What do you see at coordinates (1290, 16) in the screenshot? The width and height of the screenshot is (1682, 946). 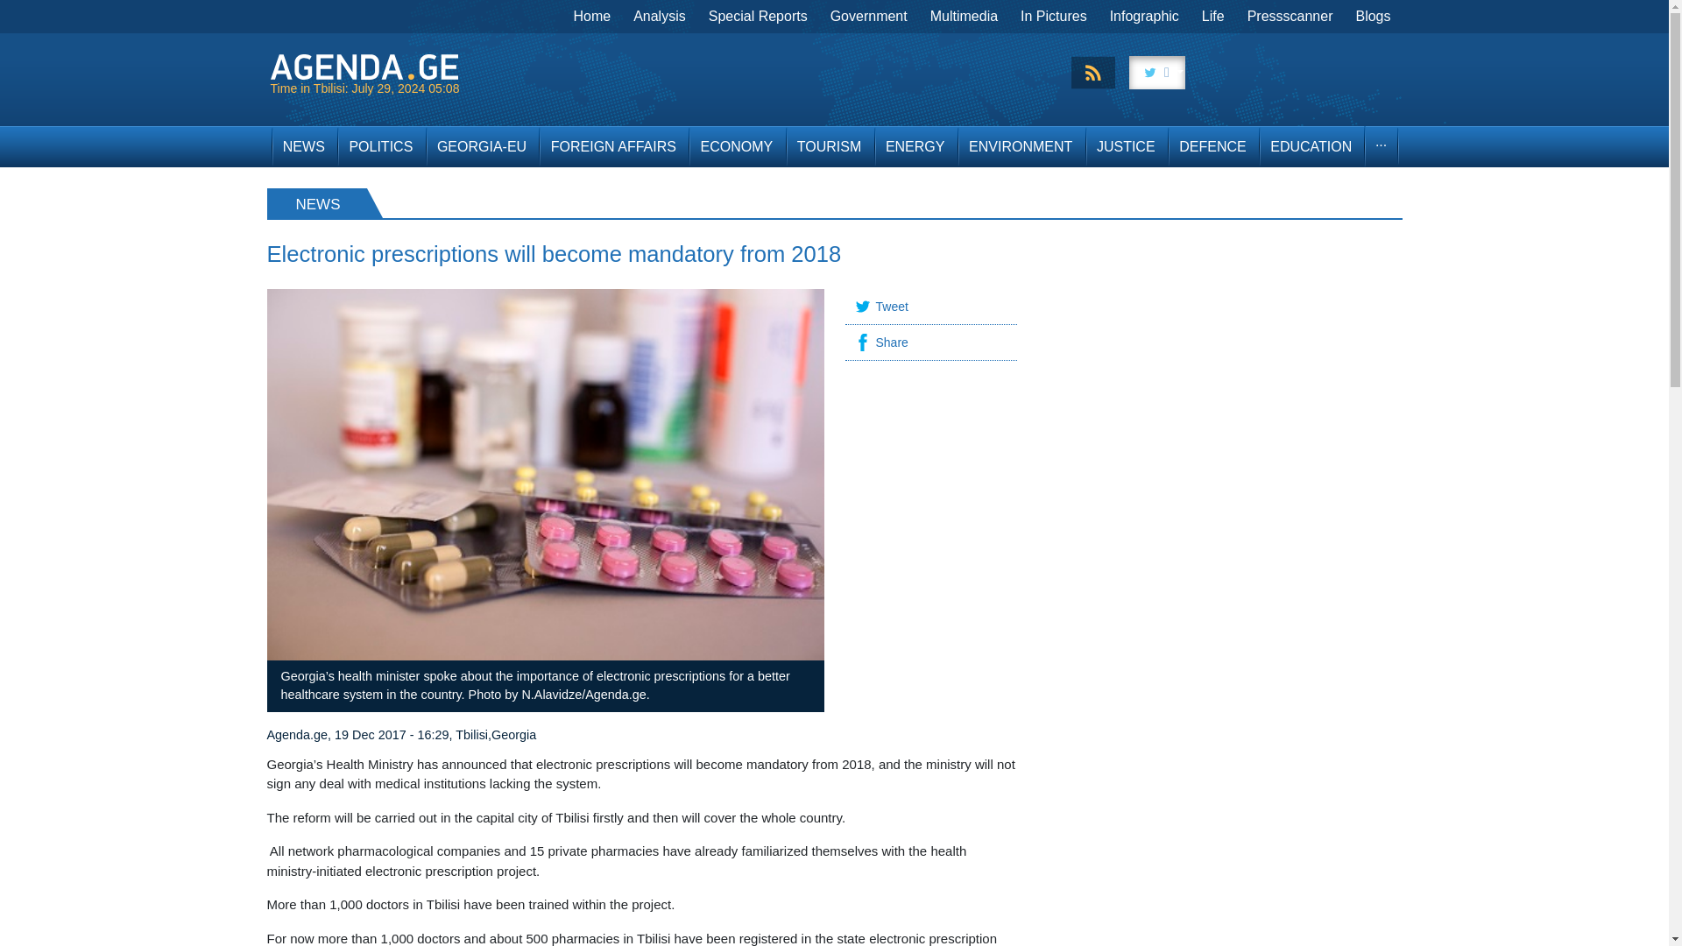 I see `Pressscanner` at bounding box center [1290, 16].